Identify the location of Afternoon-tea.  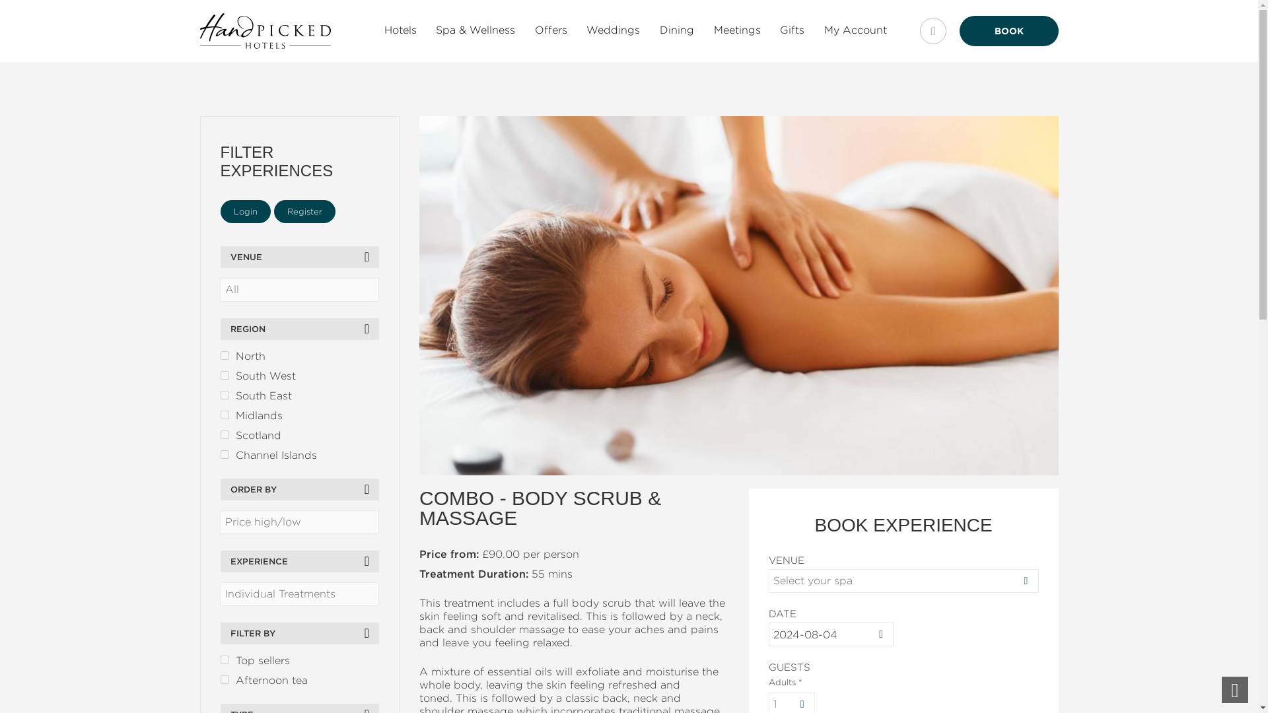
(225, 679).